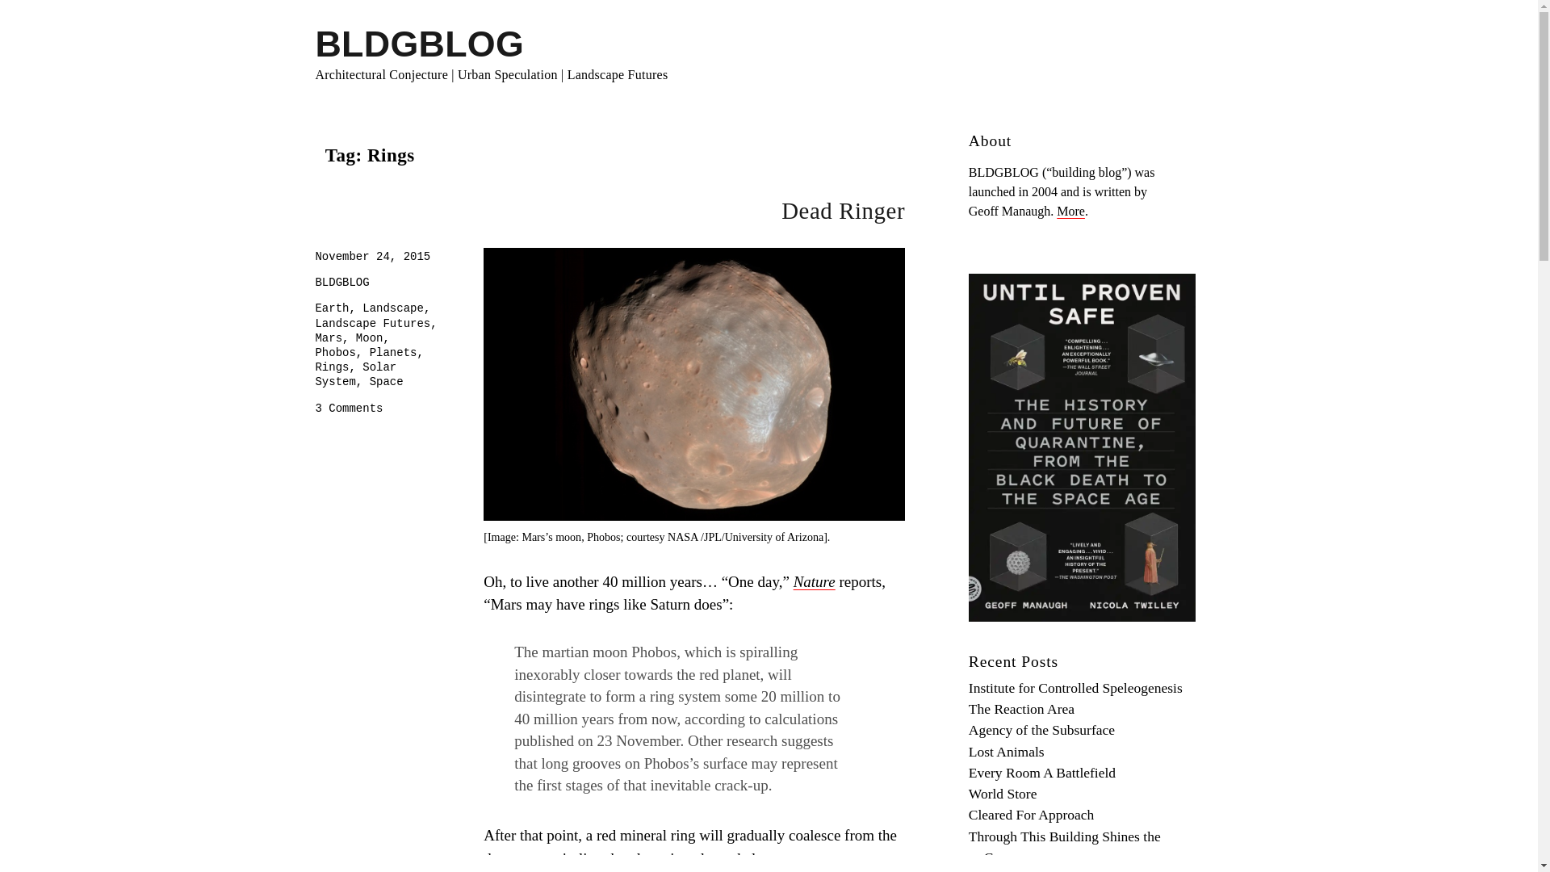  Describe the element at coordinates (370, 337) in the screenshot. I see `World Store` at that location.